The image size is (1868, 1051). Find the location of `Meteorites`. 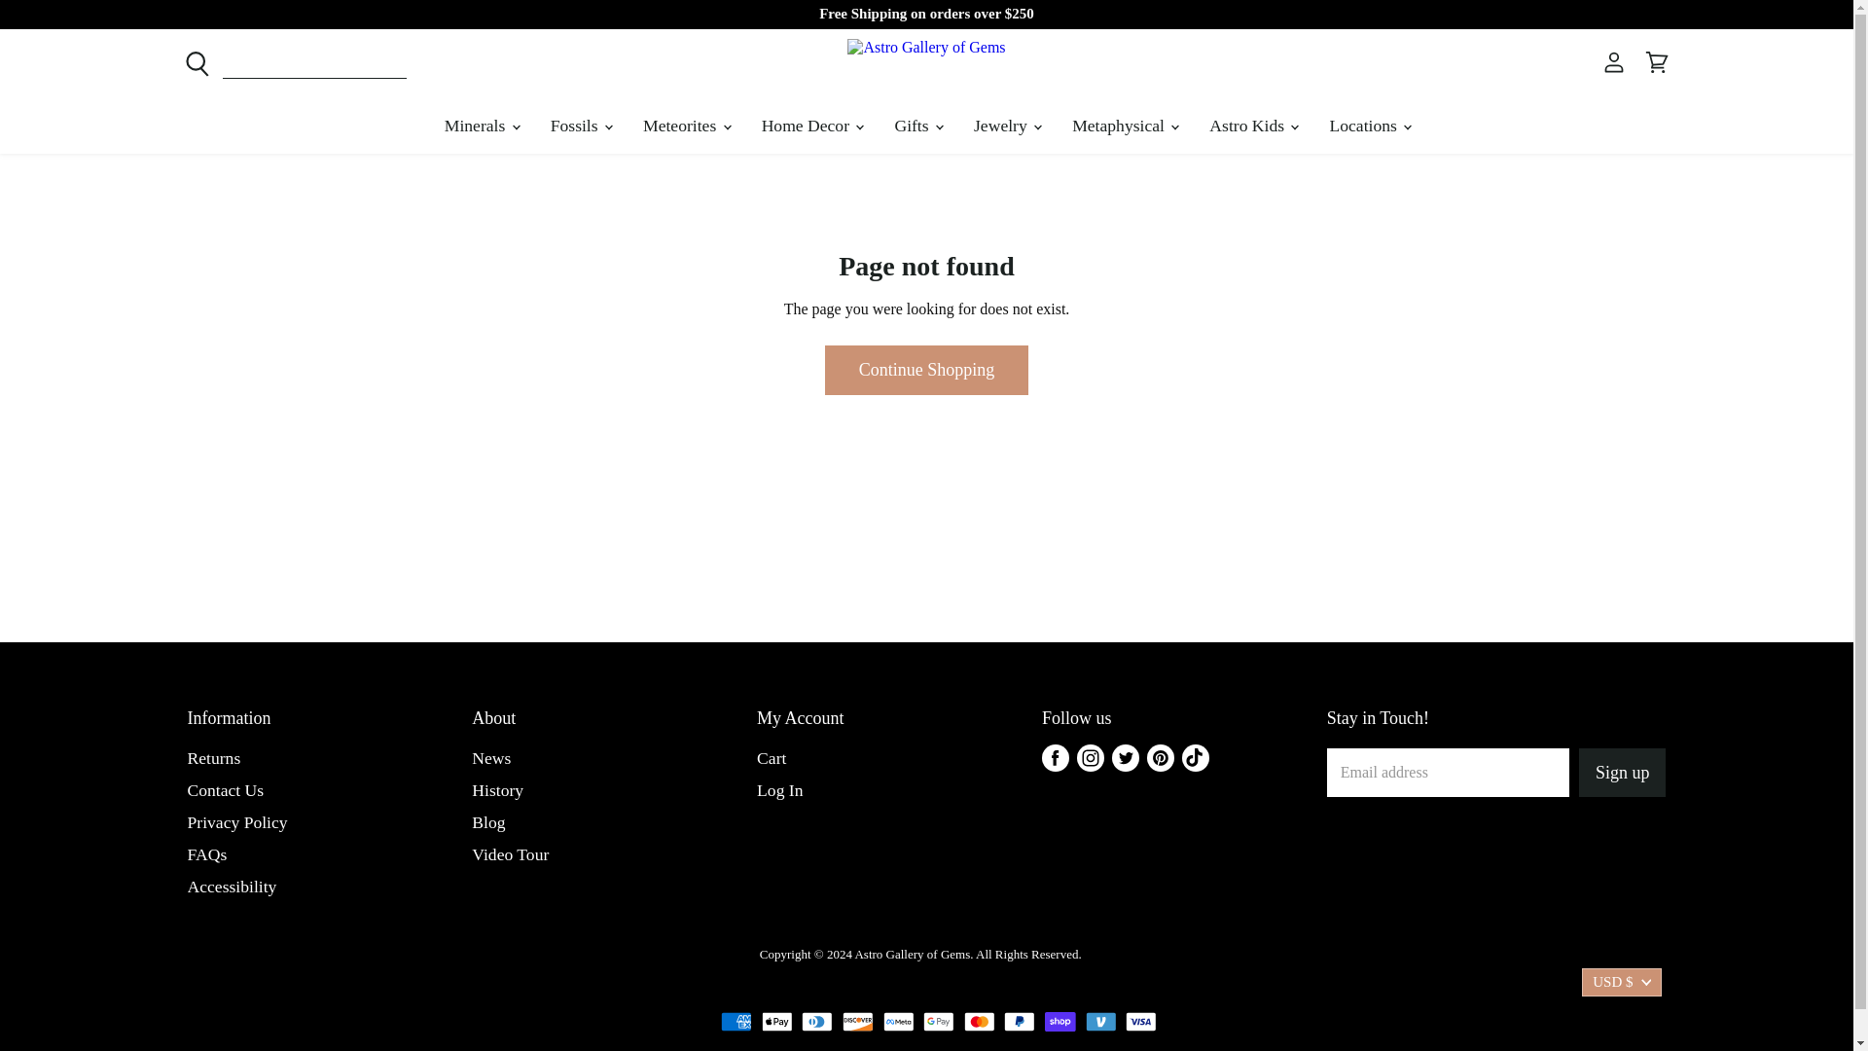

Meteorites is located at coordinates (685, 126).